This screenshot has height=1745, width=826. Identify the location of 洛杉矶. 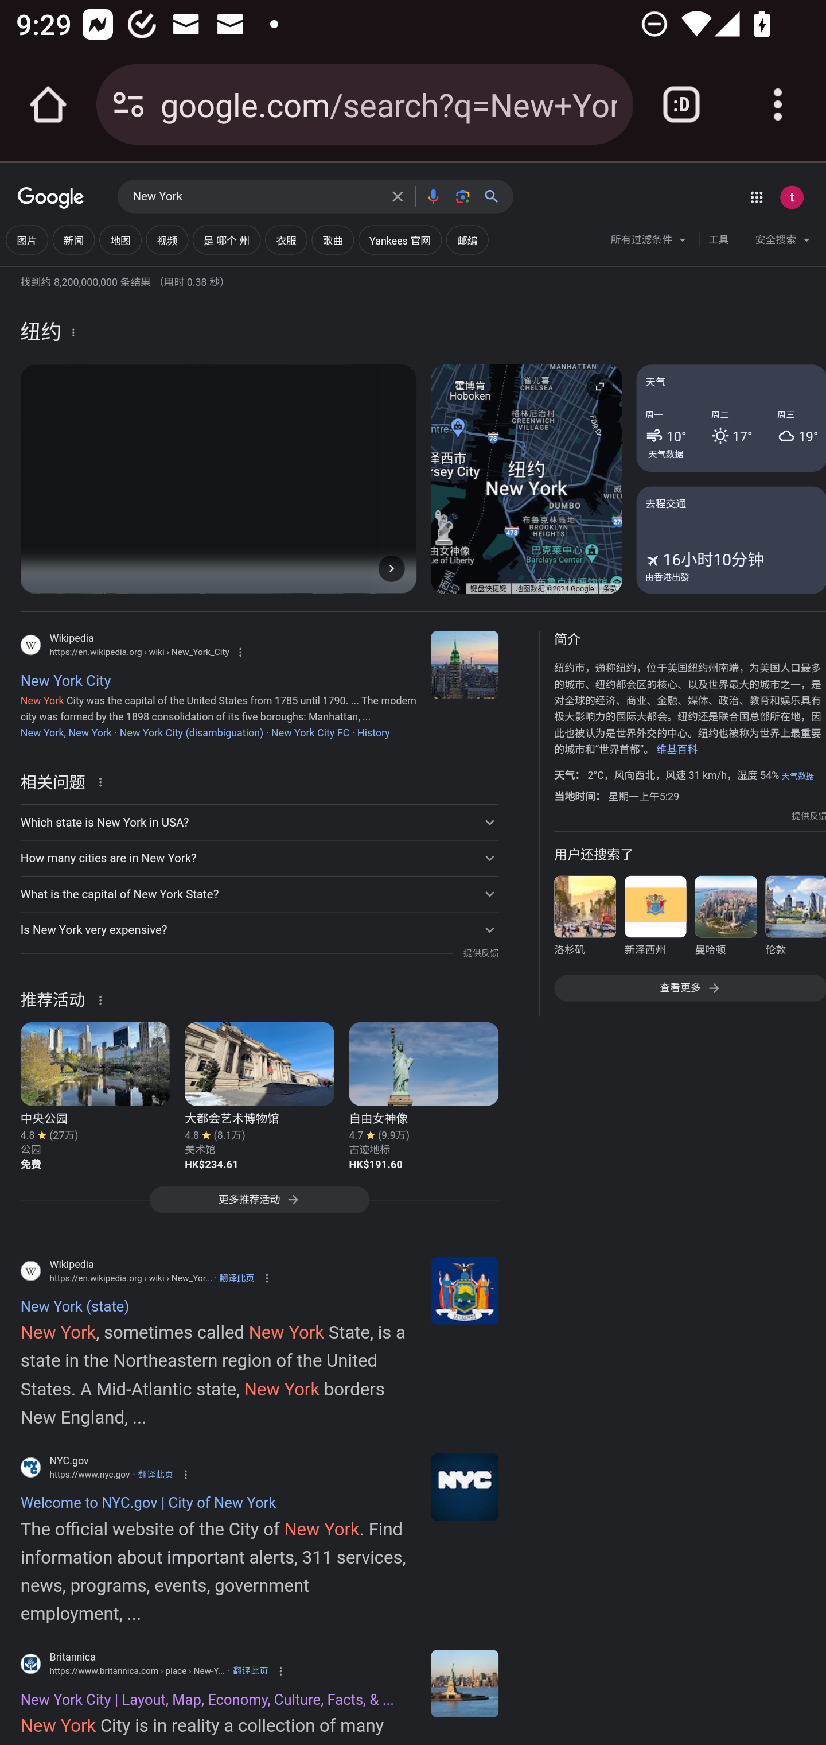
(585, 920).